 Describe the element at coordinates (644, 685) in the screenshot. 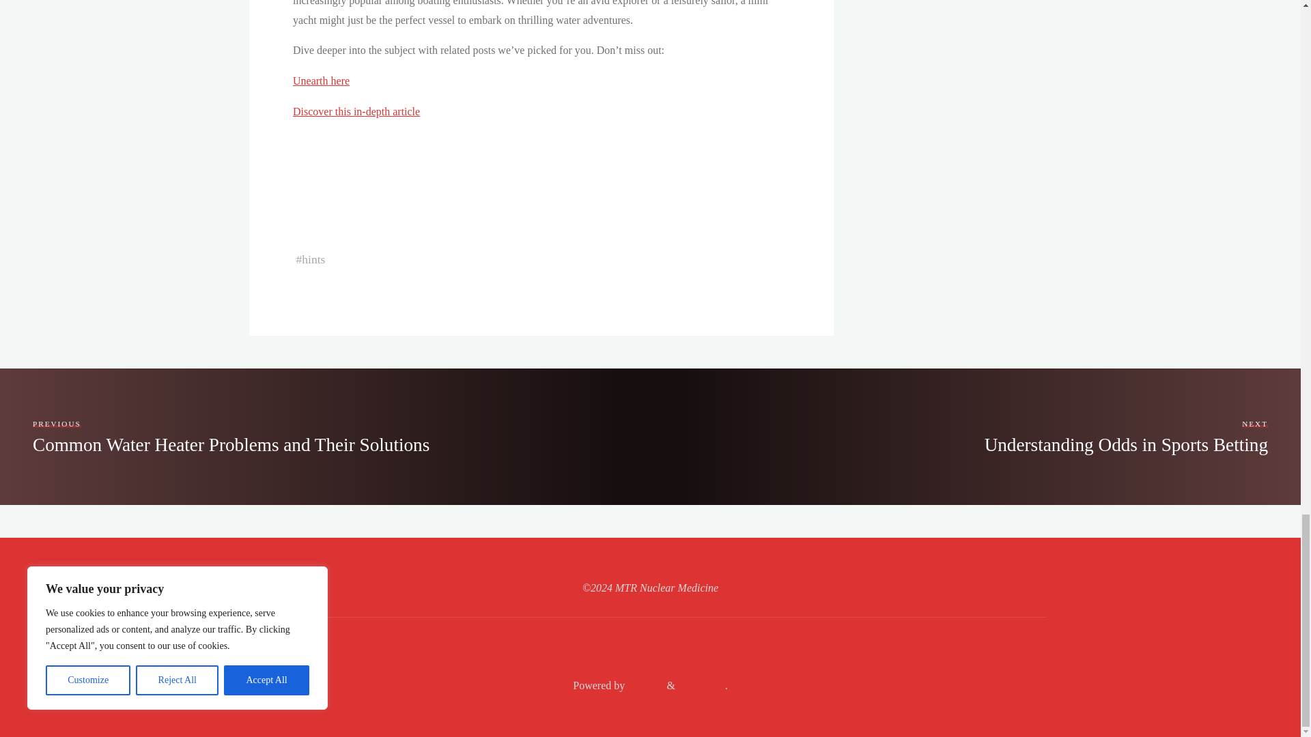

I see `Bravada WordPress Theme by Cryout Creations` at that location.